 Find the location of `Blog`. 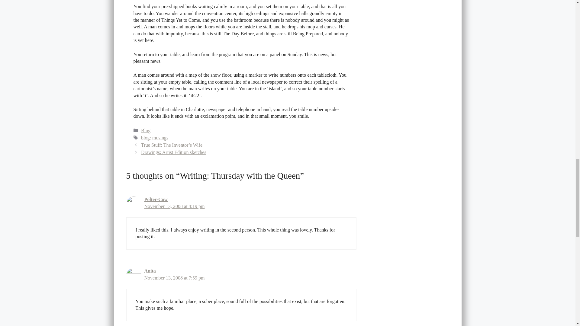

Blog is located at coordinates (146, 130).